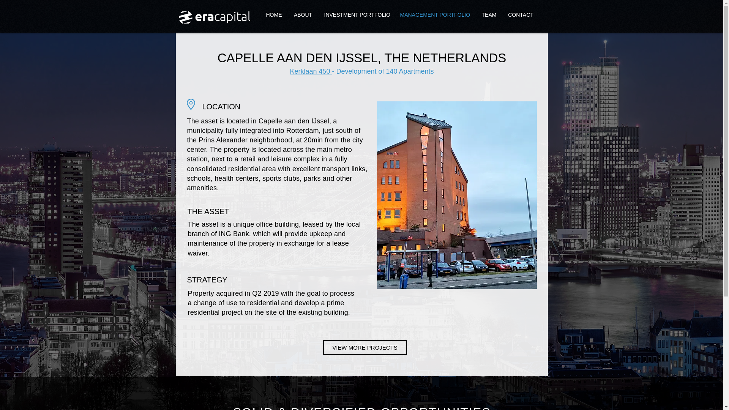  I want to click on ABOUT, so click(303, 15).